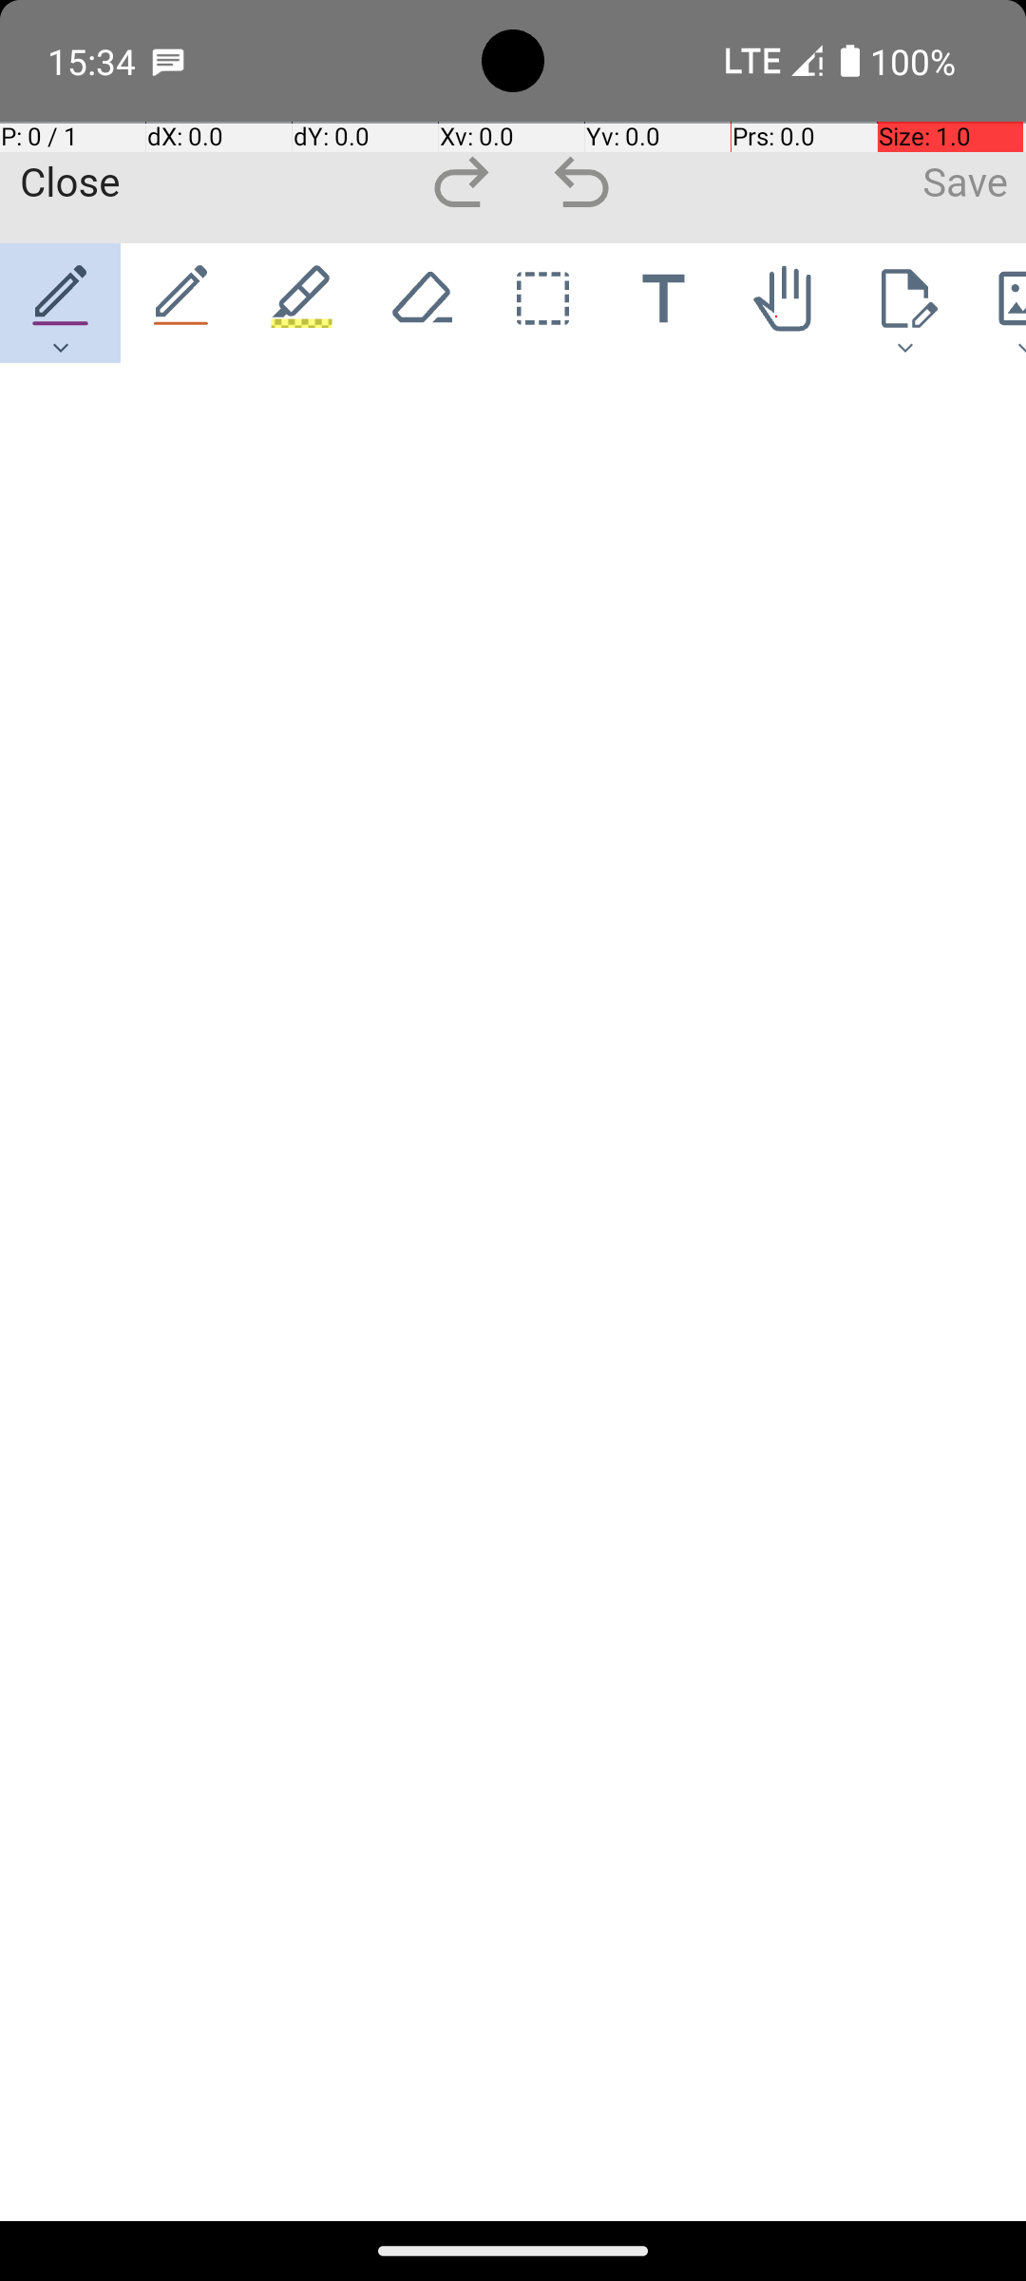 The height and width of the screenshot is (2281, 1026). I want to click on Pen 1, so click(61, 303).